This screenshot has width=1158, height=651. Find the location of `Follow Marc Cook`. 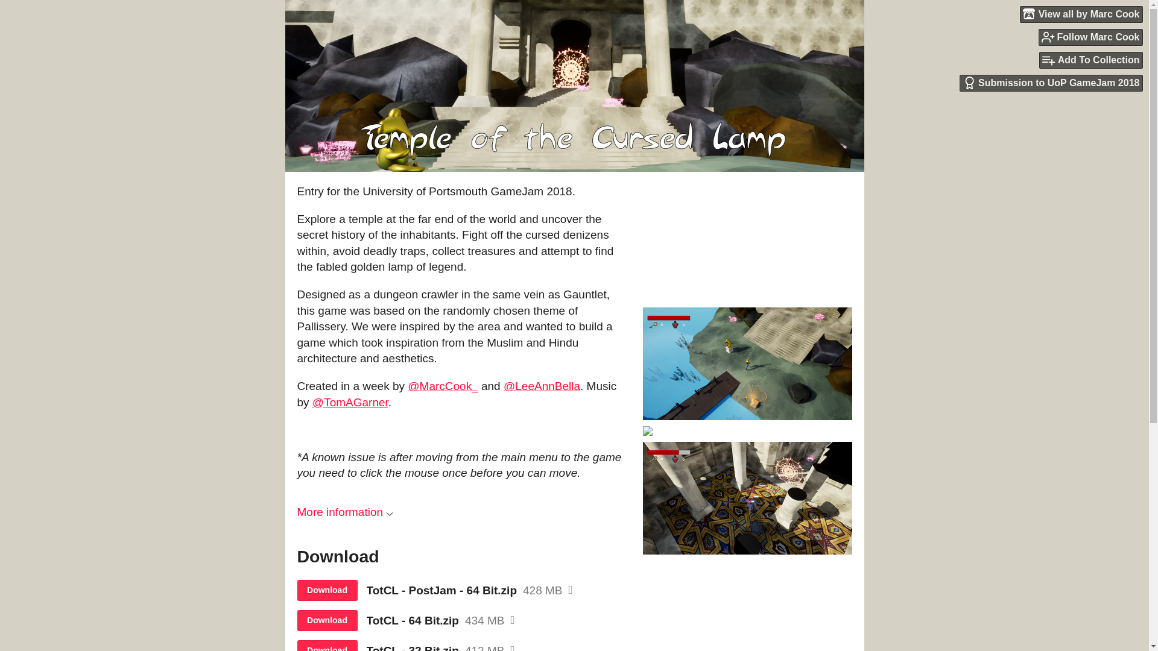

Follow Marc Cook is located at coordinates (1090, 37).